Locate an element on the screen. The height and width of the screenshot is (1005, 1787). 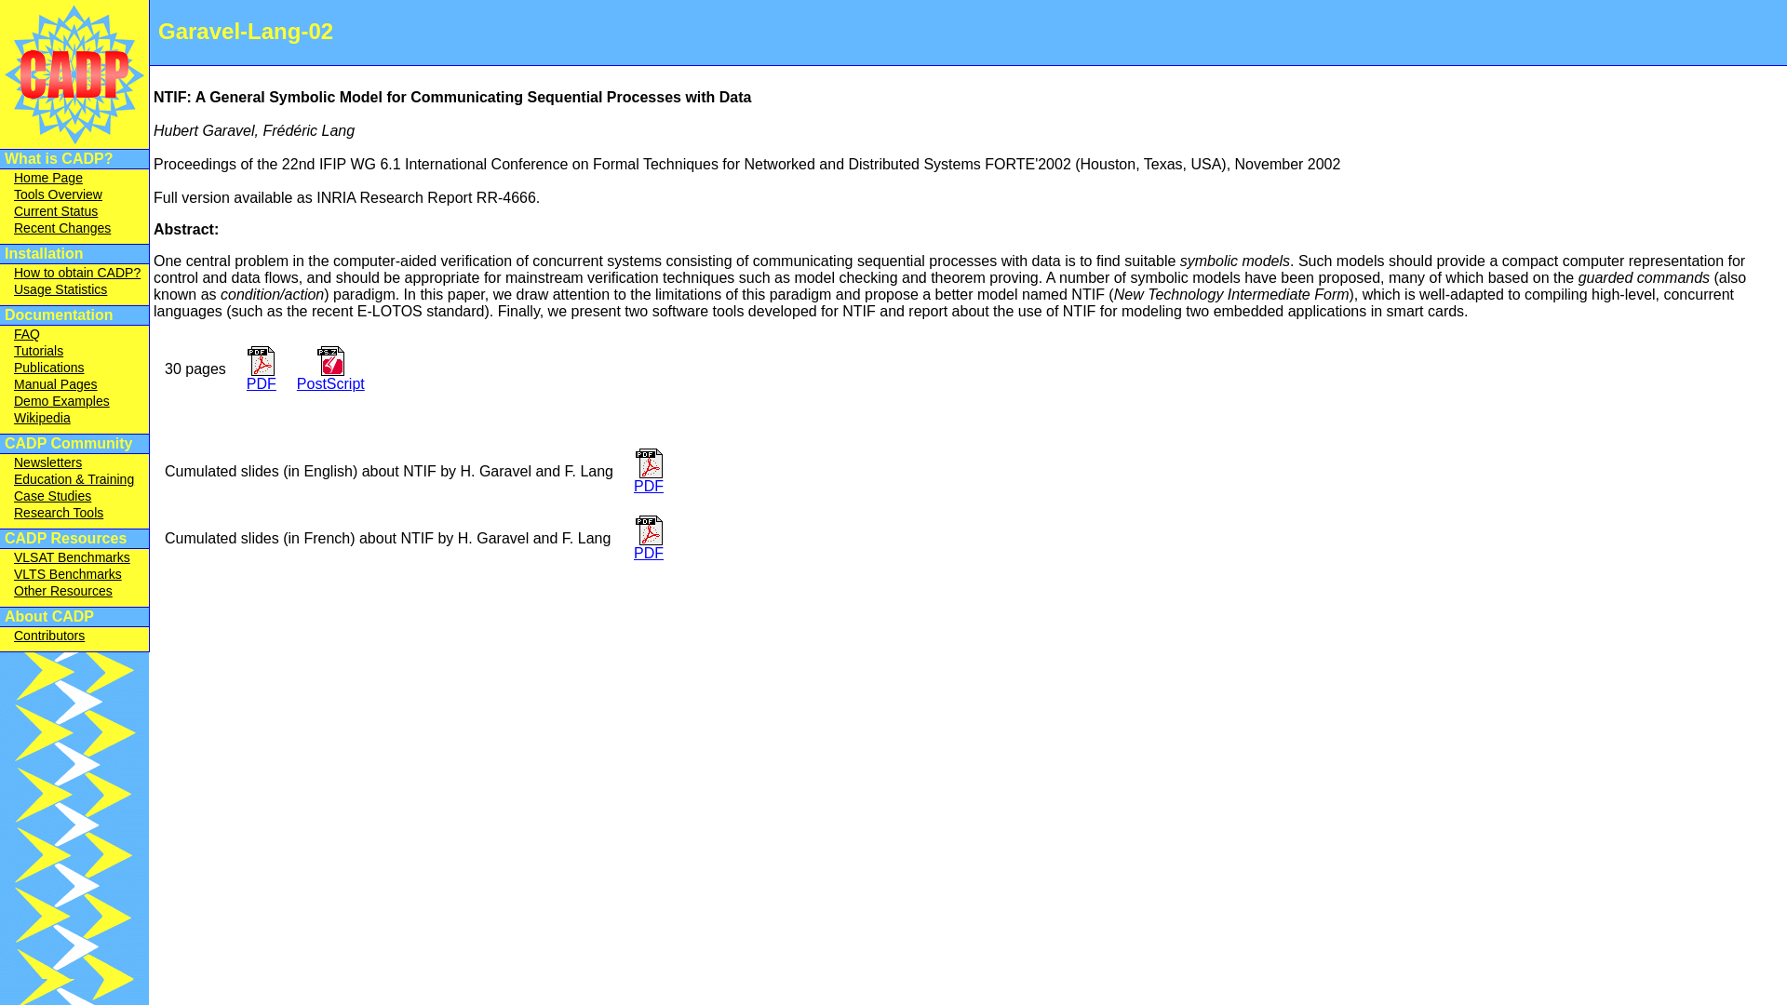
Demo Examples is located at coordinates (61, 400).